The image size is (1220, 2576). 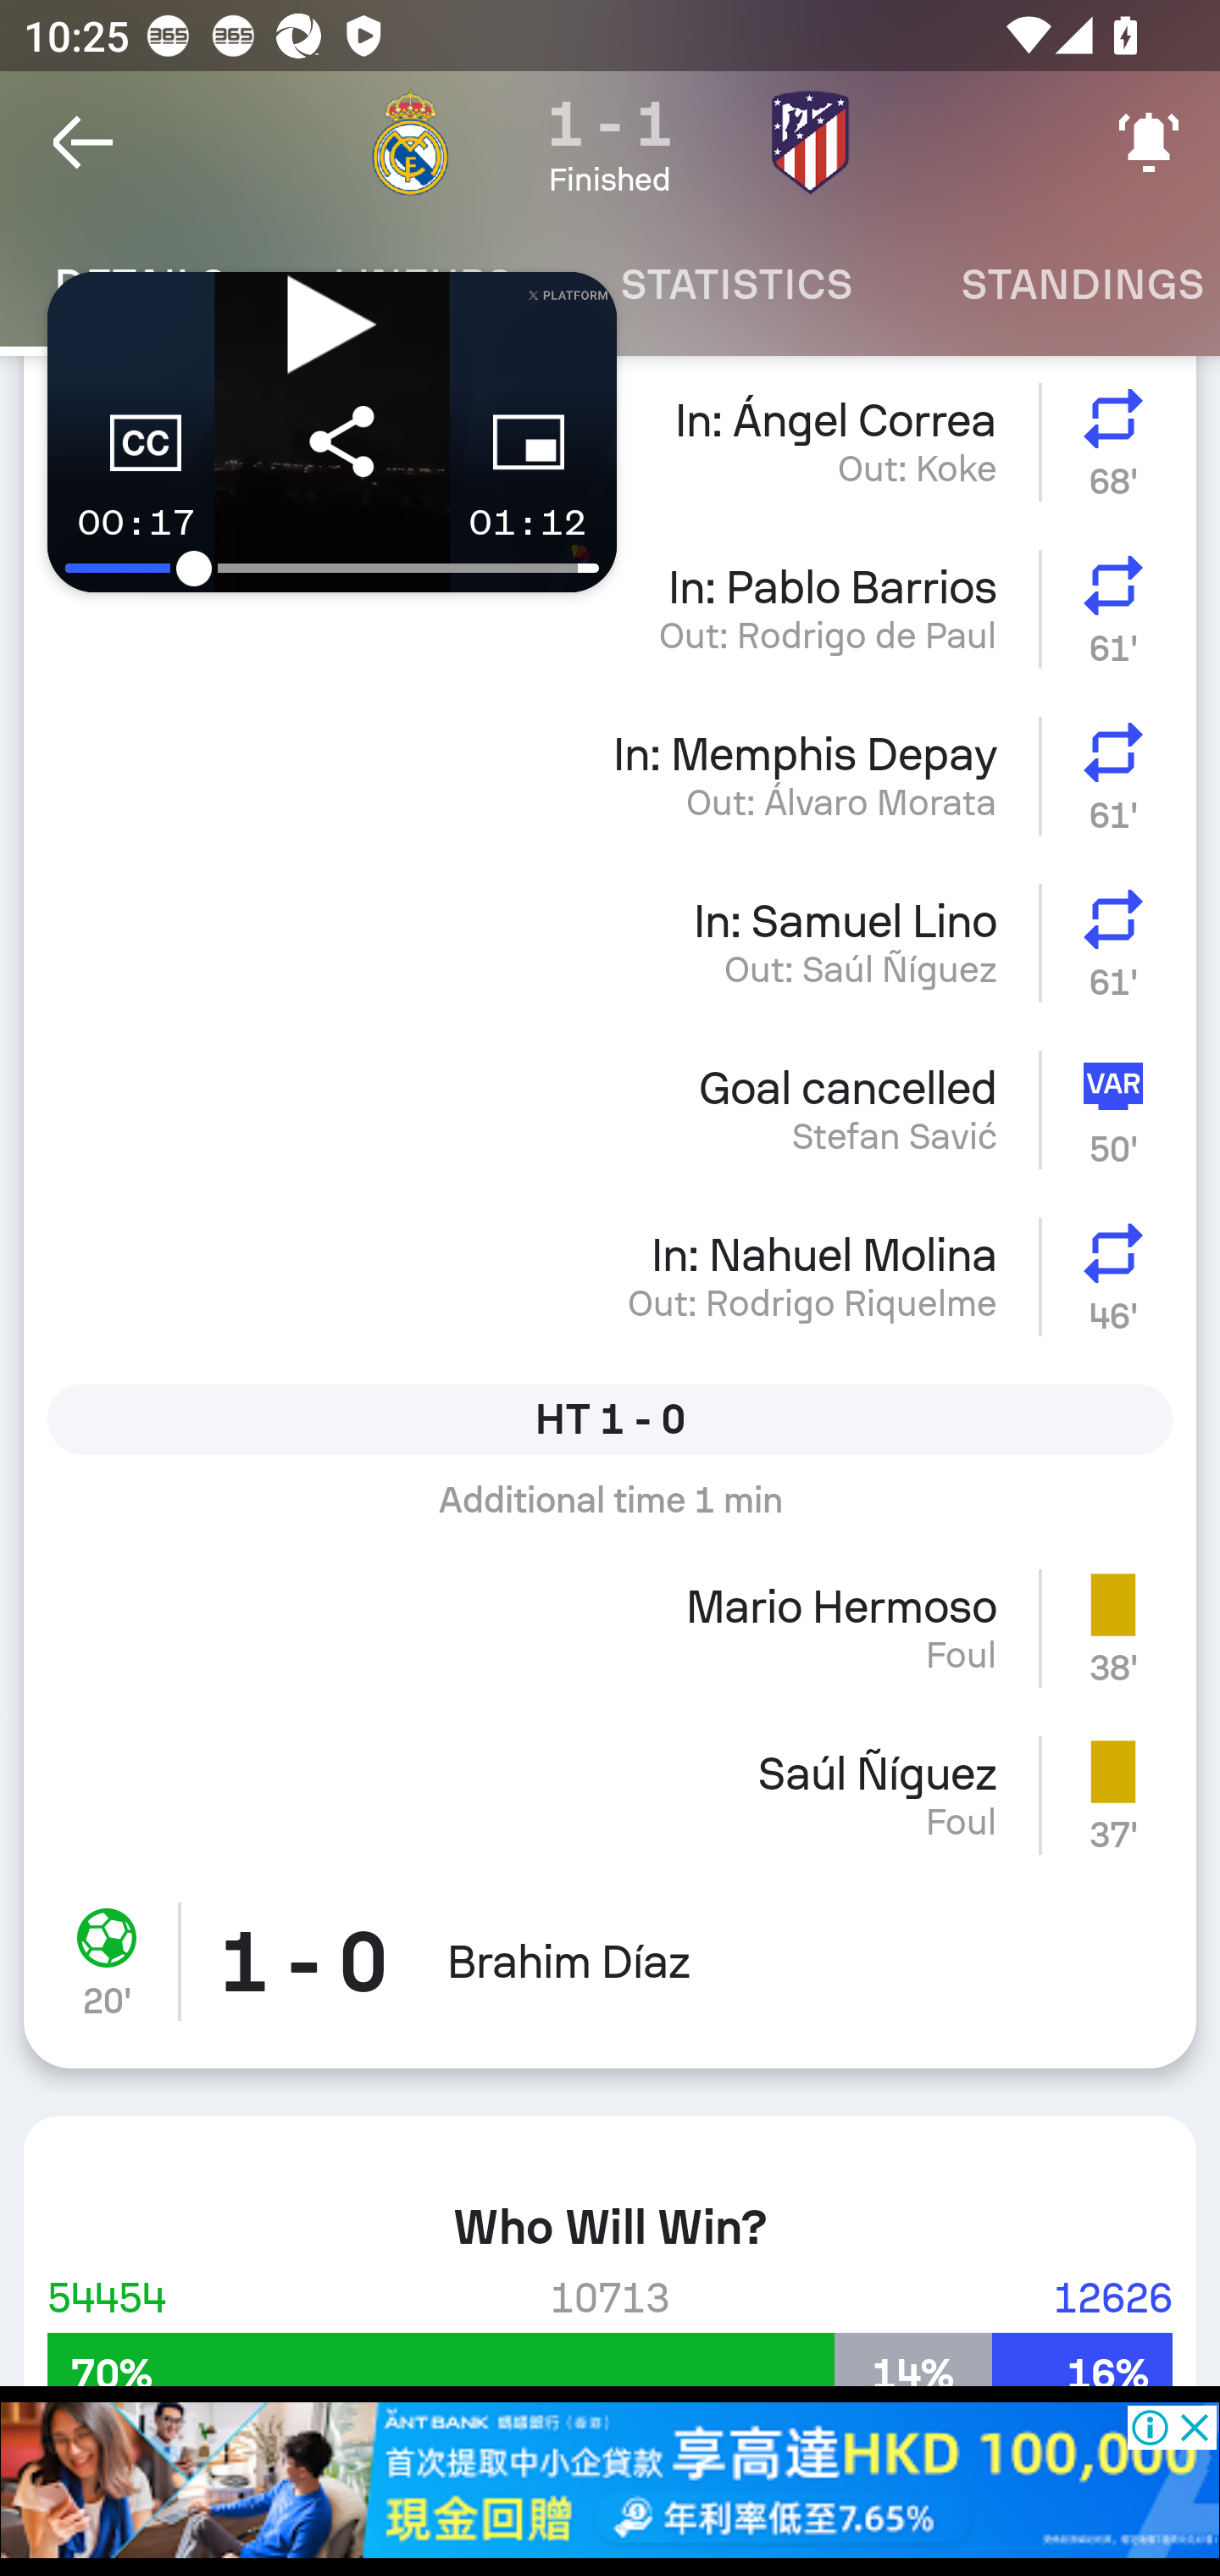 I want to click on Goal cancelled Stefan Savić VAR VAR 50', so click(x=610, y=1108).